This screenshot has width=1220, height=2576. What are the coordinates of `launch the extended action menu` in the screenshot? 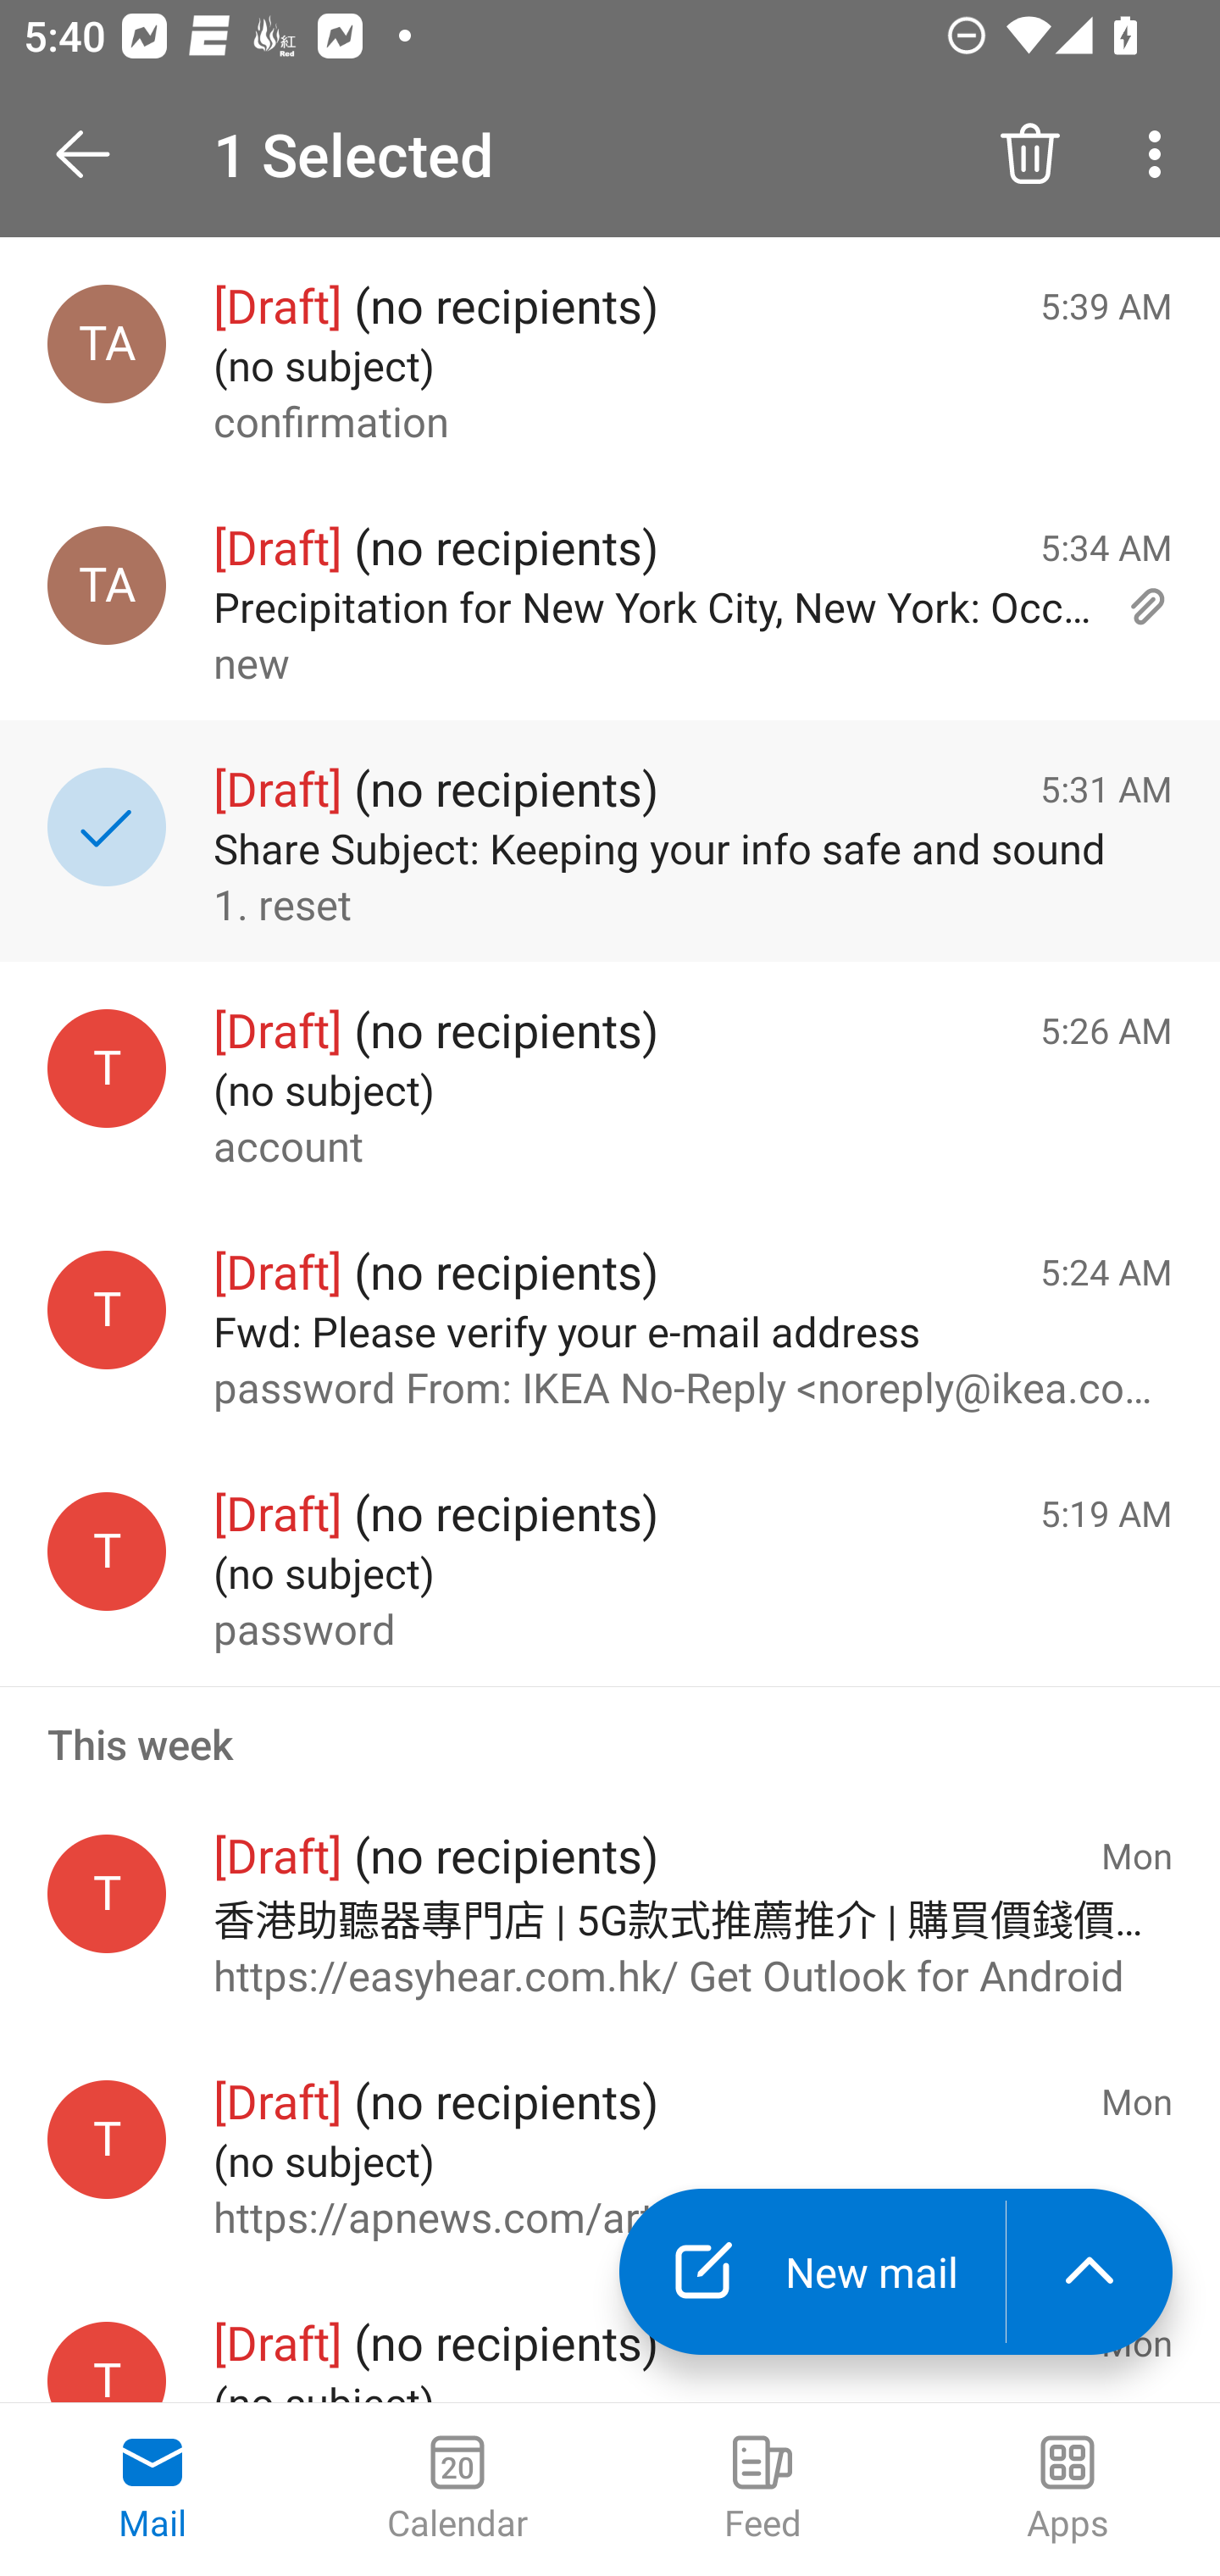 It's located at (1090, 2272).